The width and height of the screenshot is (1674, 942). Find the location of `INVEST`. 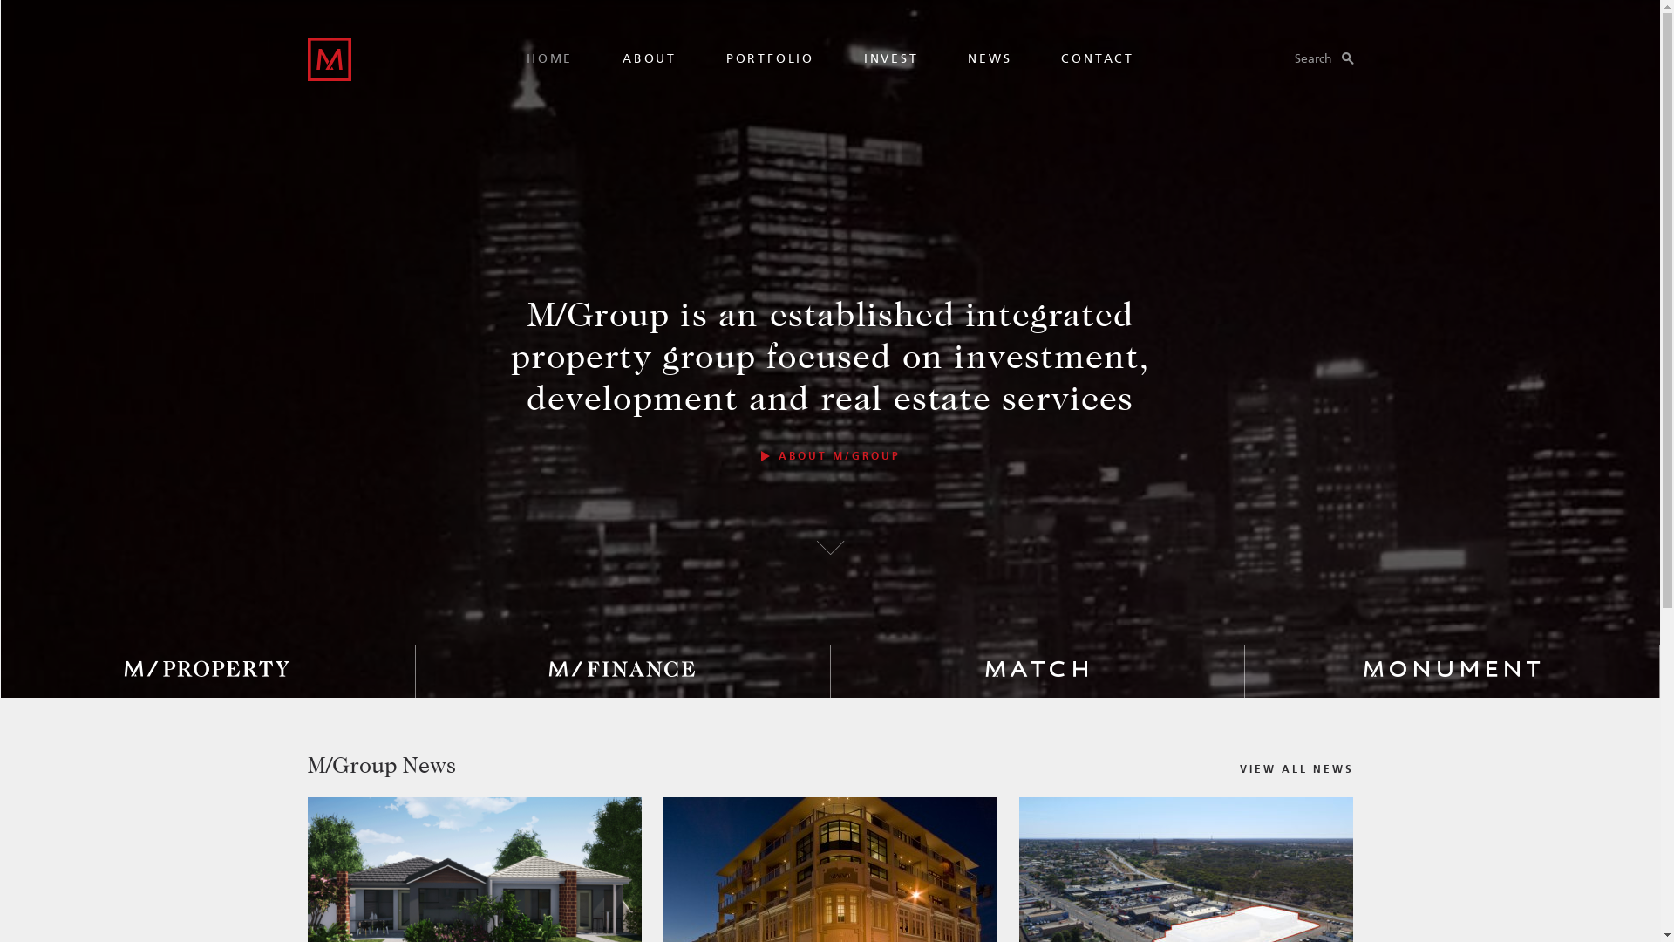

INVEST is located at coordinates (891, 59).